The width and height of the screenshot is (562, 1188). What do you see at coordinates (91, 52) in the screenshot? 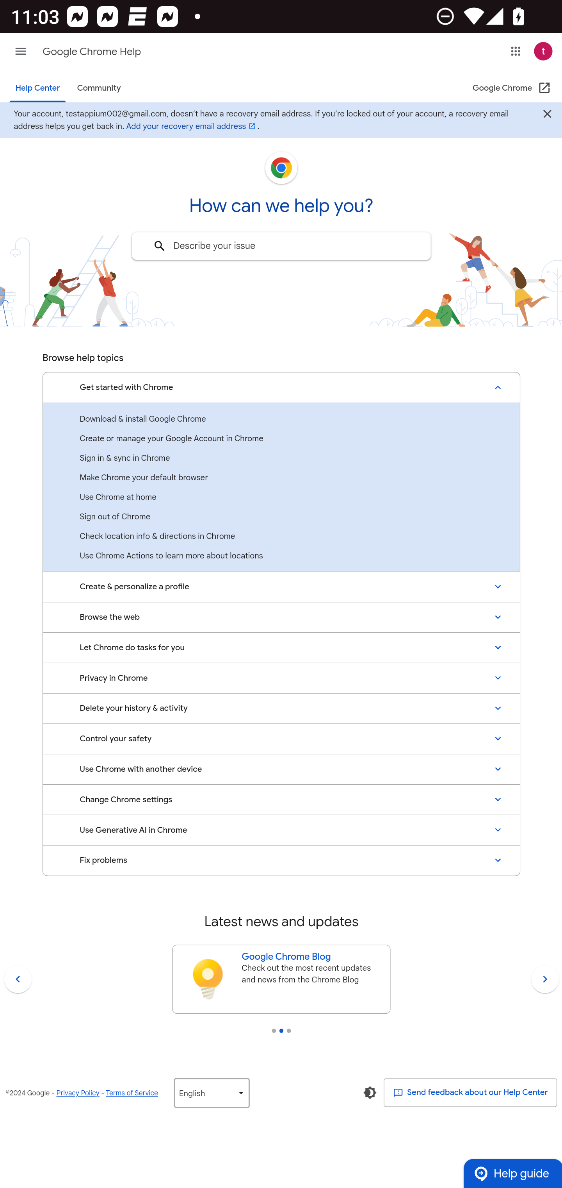
I see `Google Chrome Help` at bounding box center [91, 52].